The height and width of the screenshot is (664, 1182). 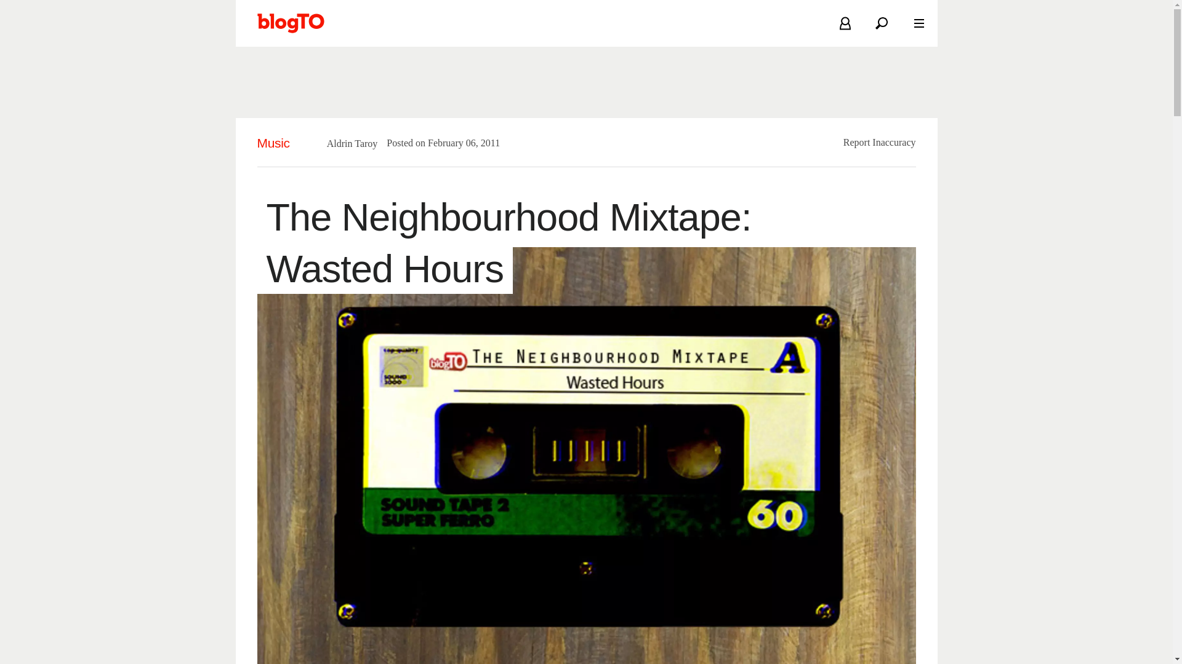 What do you see at coordinates (458, 143) in the screenshot?
I see `2011-02-06T02:10:00` at bounding box center [458, 143].